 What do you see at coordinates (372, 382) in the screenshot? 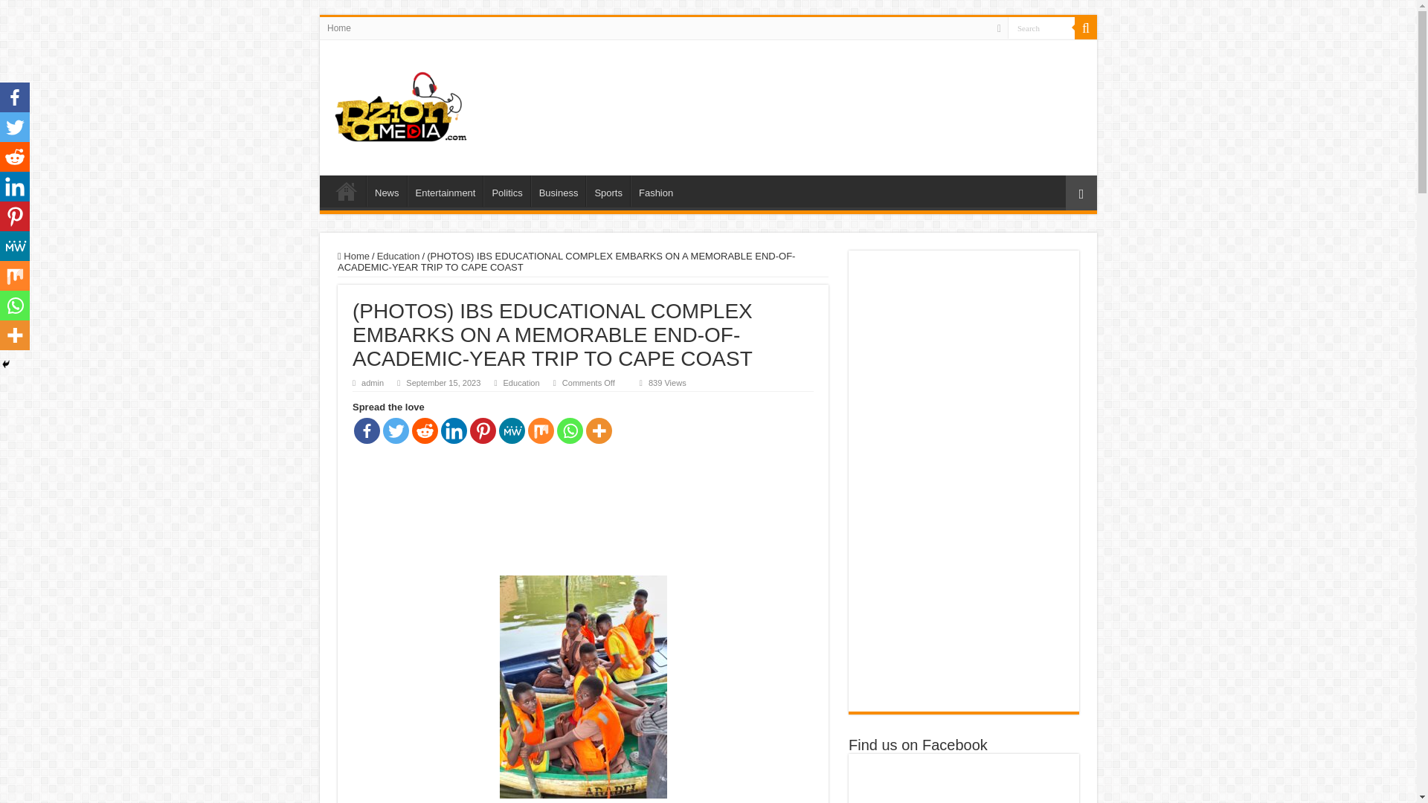
I see `admin` at bounding box center [372, 382].